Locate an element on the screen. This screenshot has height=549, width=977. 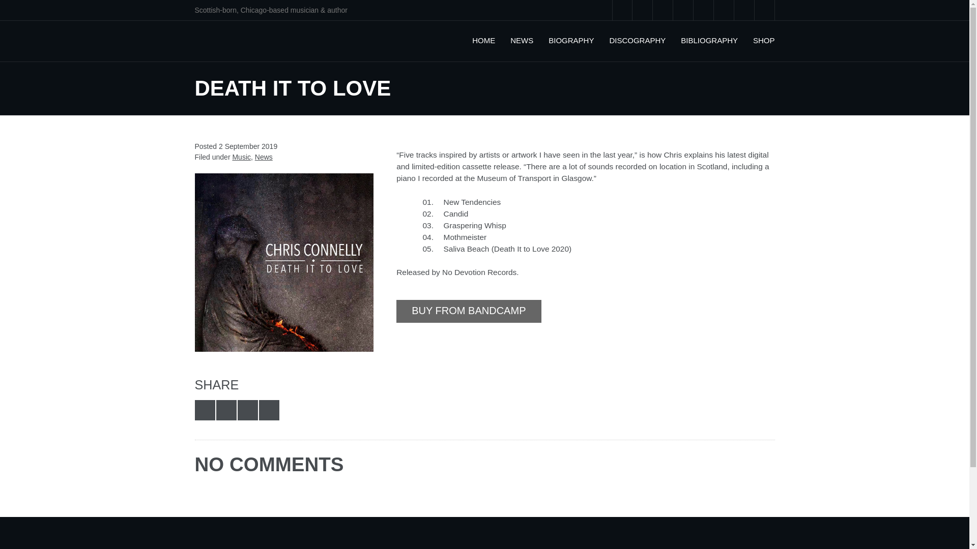
Flickr is located at coordinates (663, 10).